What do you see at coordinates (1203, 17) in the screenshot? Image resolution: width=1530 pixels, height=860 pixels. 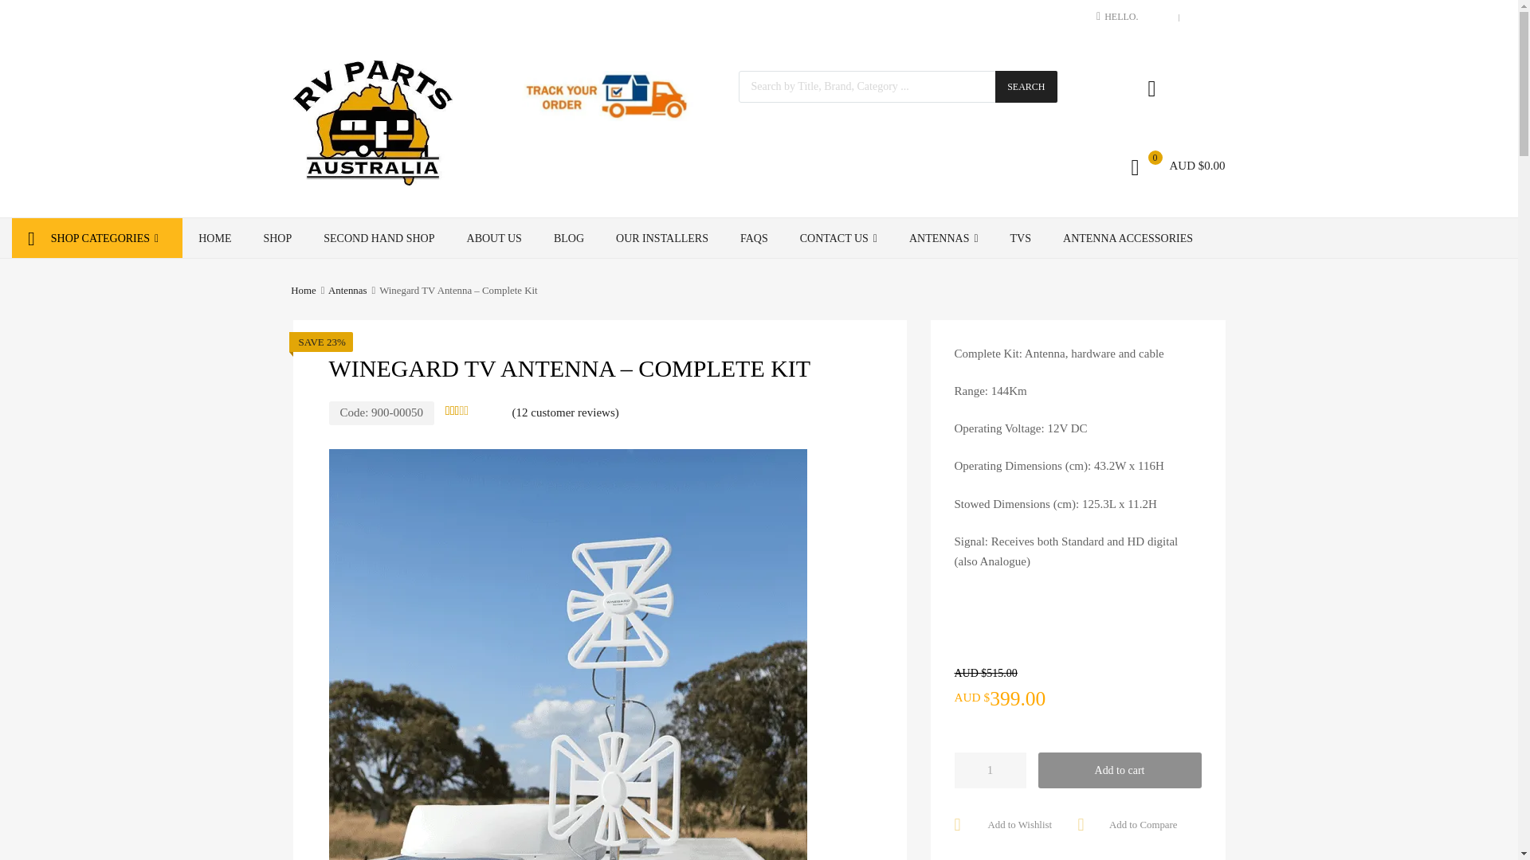 I see `REGISTER` at bounding box center [1203, 17].